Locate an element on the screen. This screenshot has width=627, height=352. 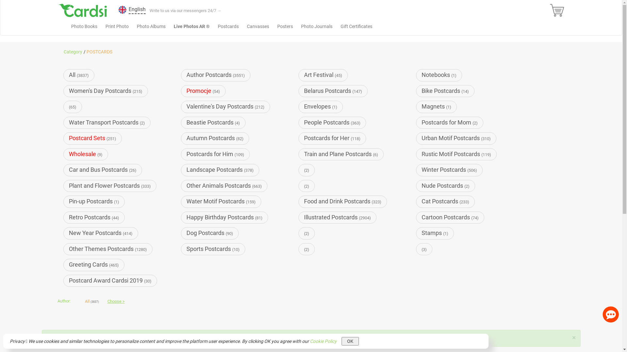
Art Festival (45) is located at coordinates (323, 75).